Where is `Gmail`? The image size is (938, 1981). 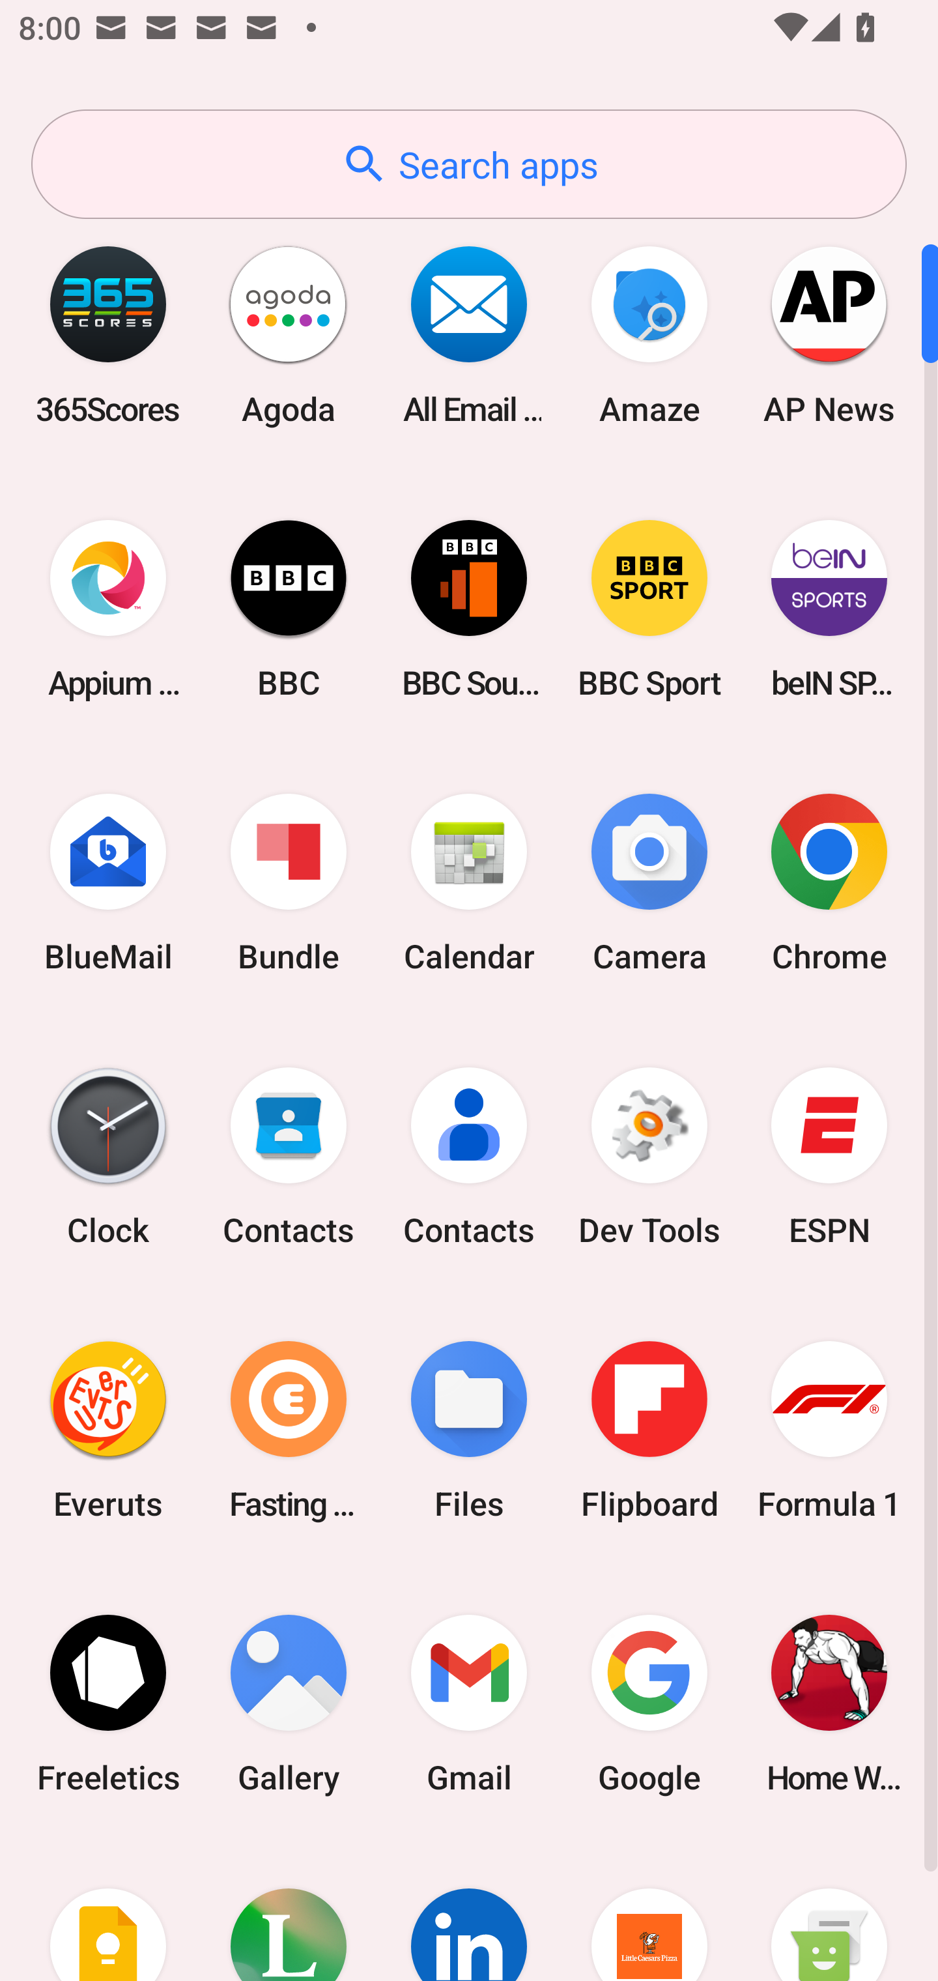
Gmail is located at coordinates (469, 1703).